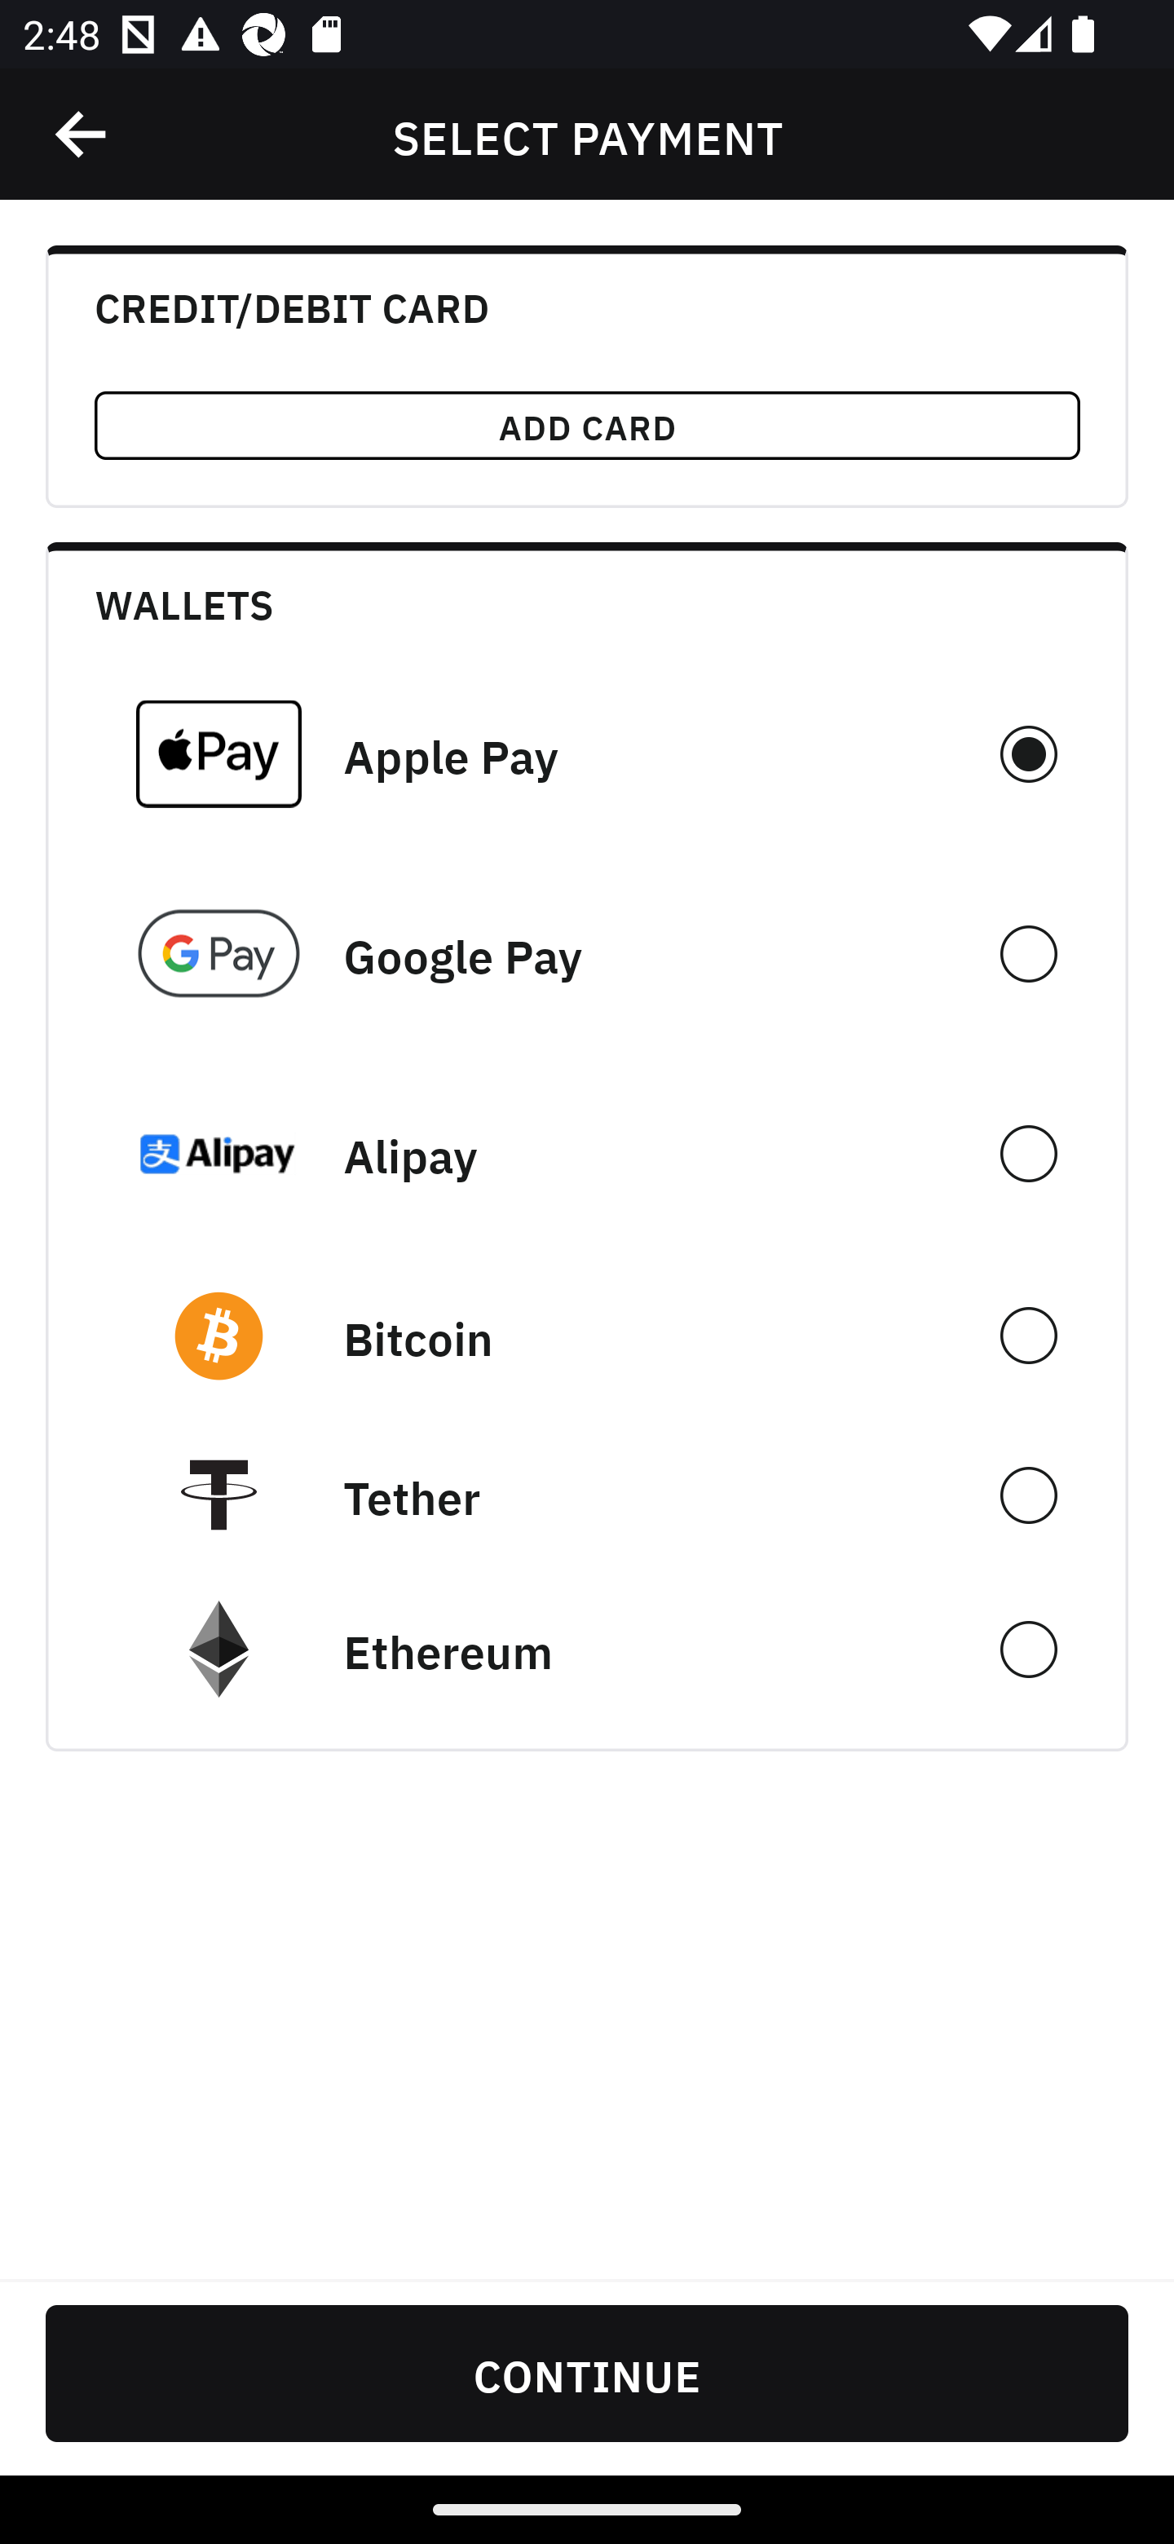 This screenshot has width=1174, height=2544. Describe the element at coordinates (587, 1153) in the screenshot. I see `Alipay` at that location.